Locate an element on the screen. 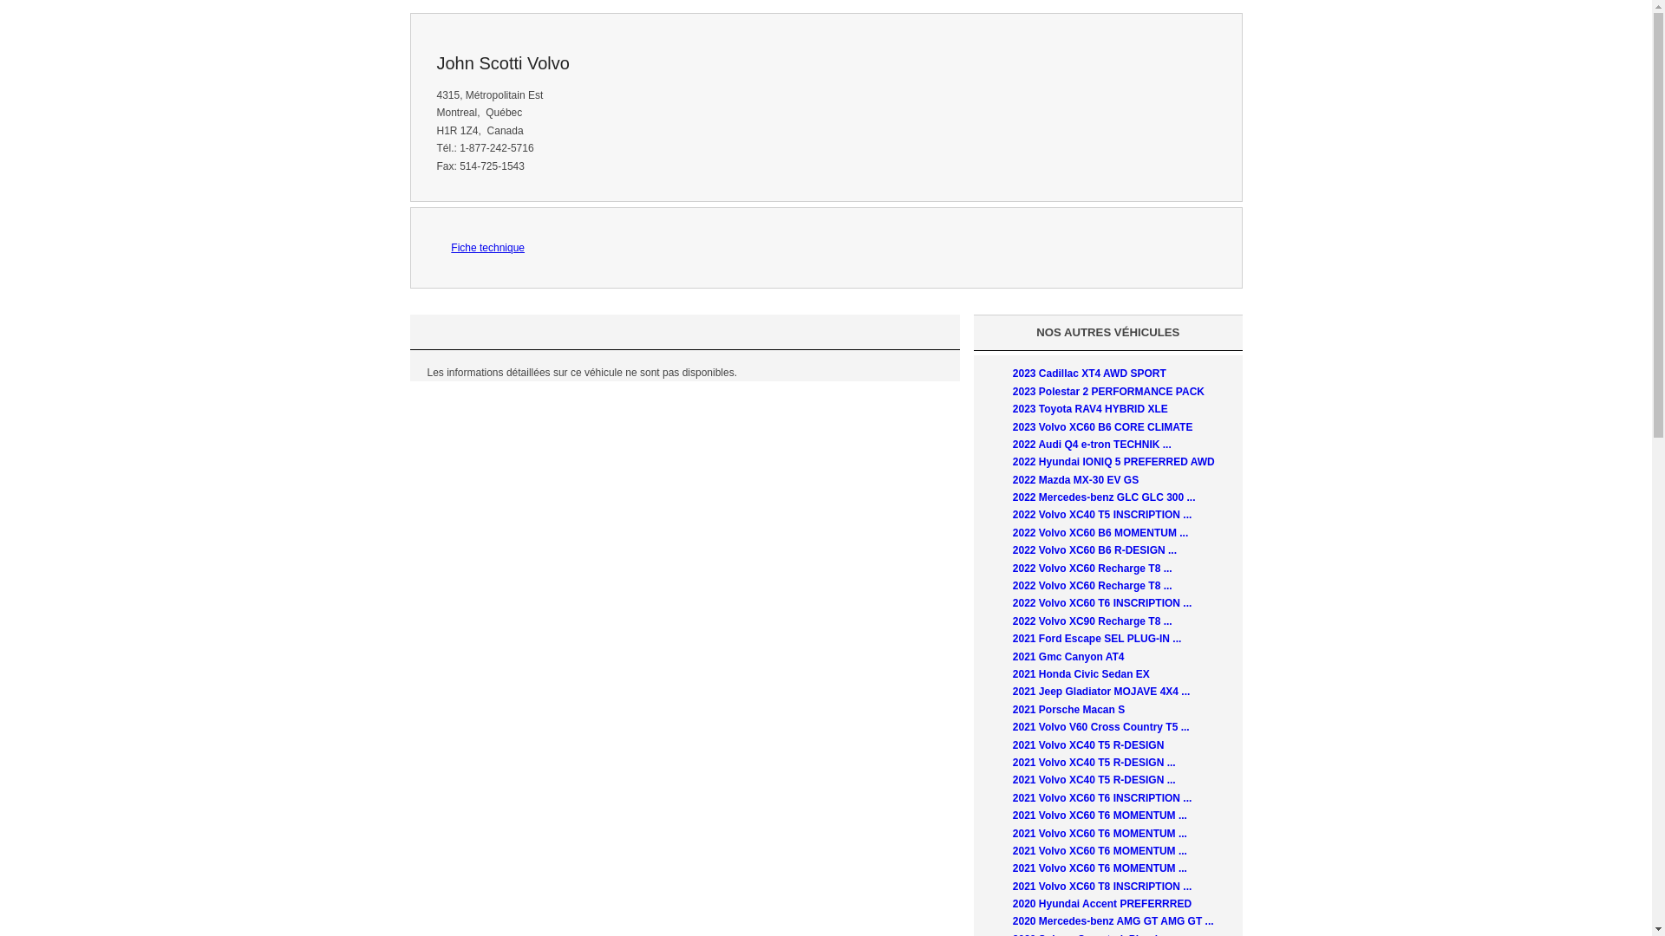  2022 Mazda MX-30 EV GS is located at coordinates (1075, 480).